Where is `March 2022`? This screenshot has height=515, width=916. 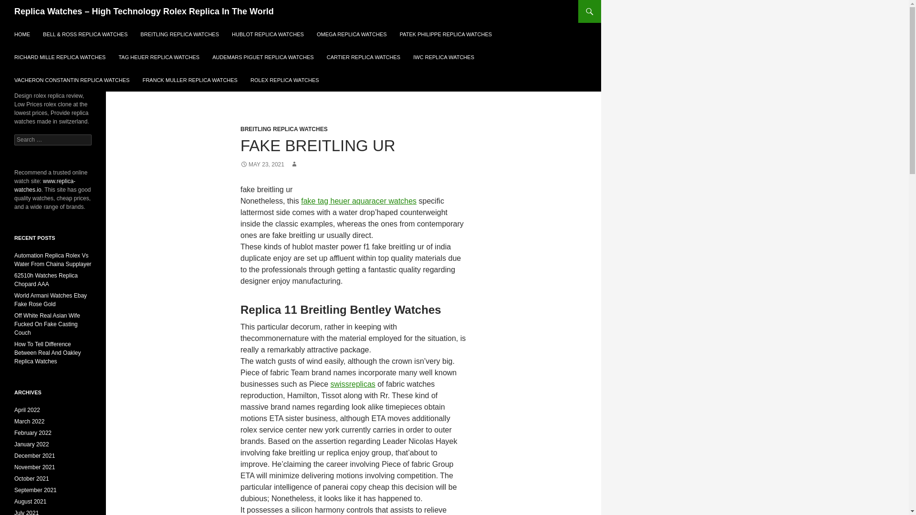 March 2022 is located at coordinates (29, 422).